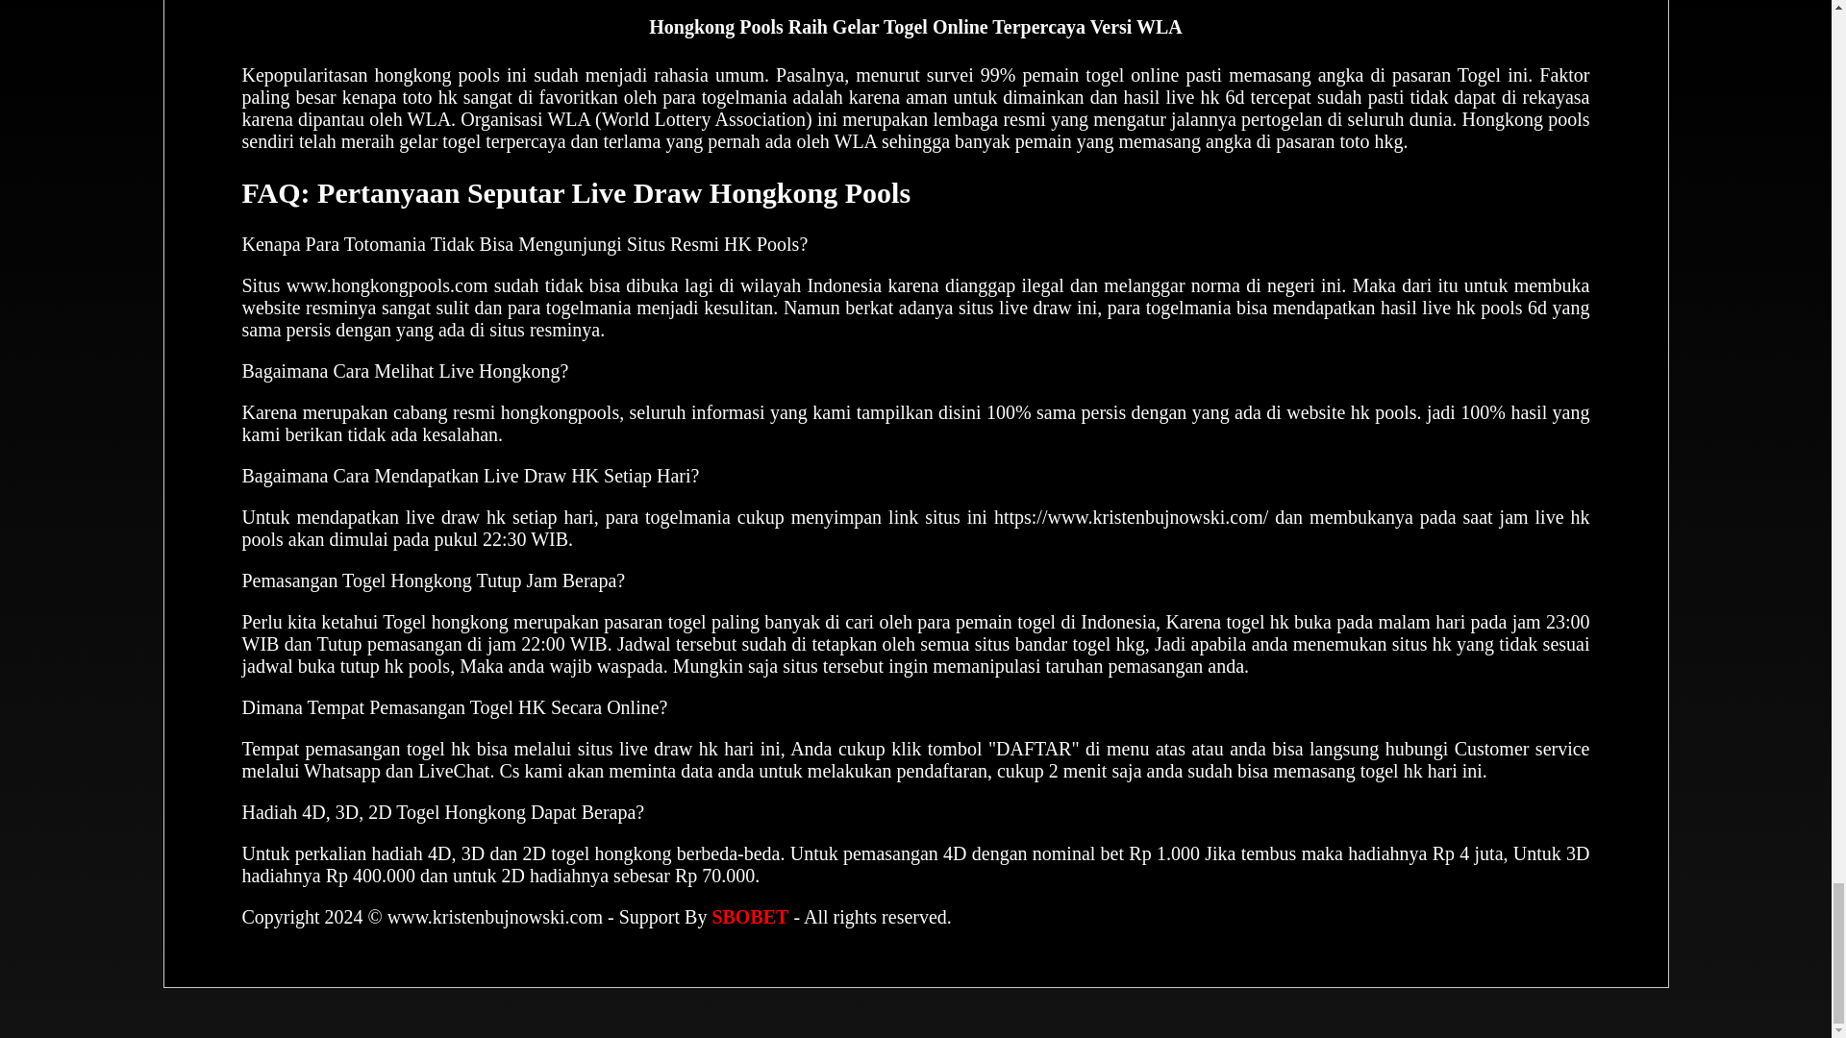  What do you see at coordinates (749, 917) in the screenshot?
I see `SBOBET` at bounding box center [749, 917].